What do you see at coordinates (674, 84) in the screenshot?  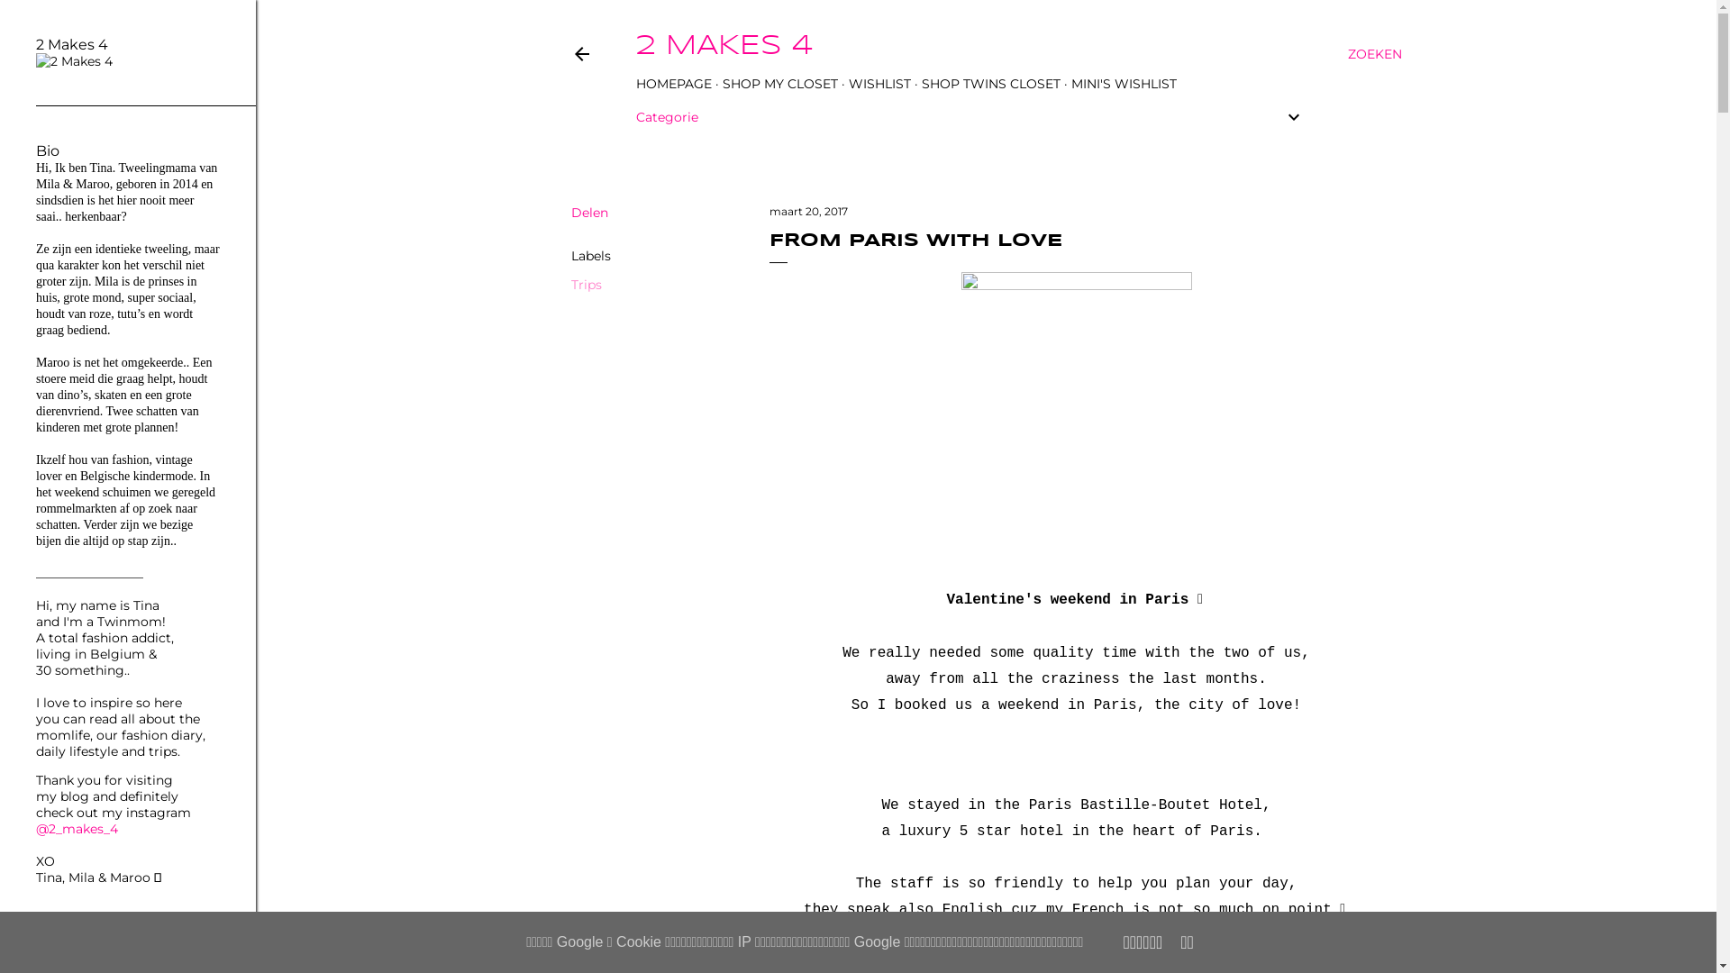 I see `HOMEPAGE` at bounding box center [674, 84].